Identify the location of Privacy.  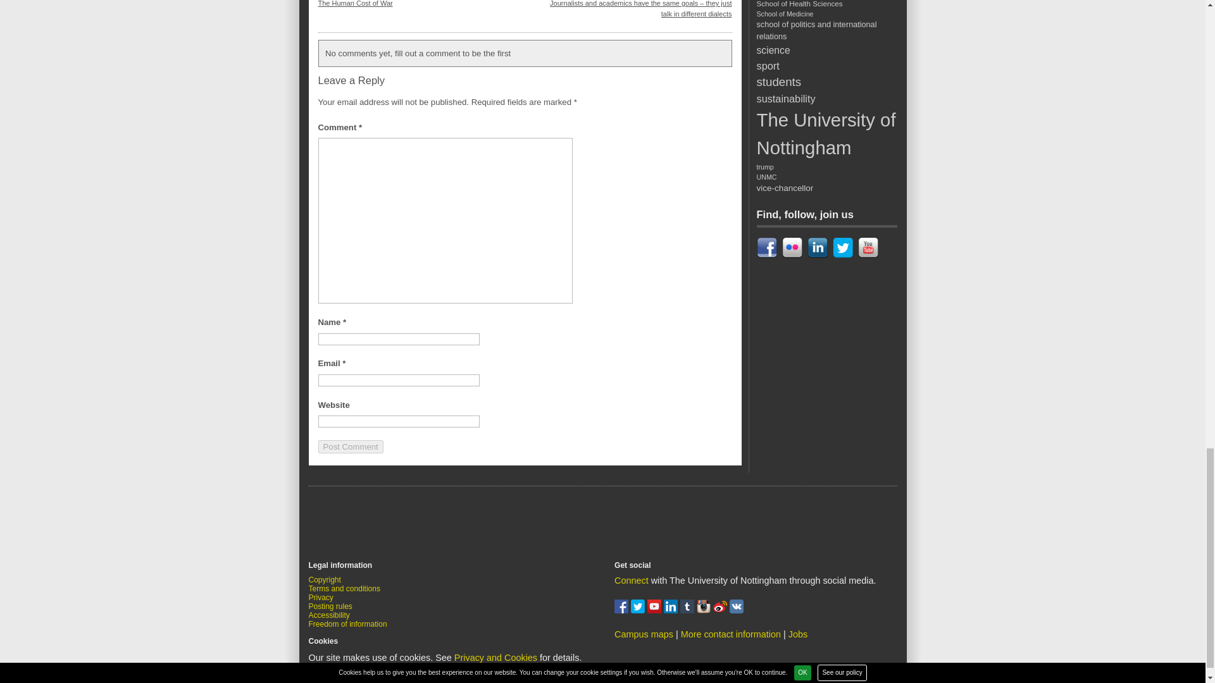
(320, 597).